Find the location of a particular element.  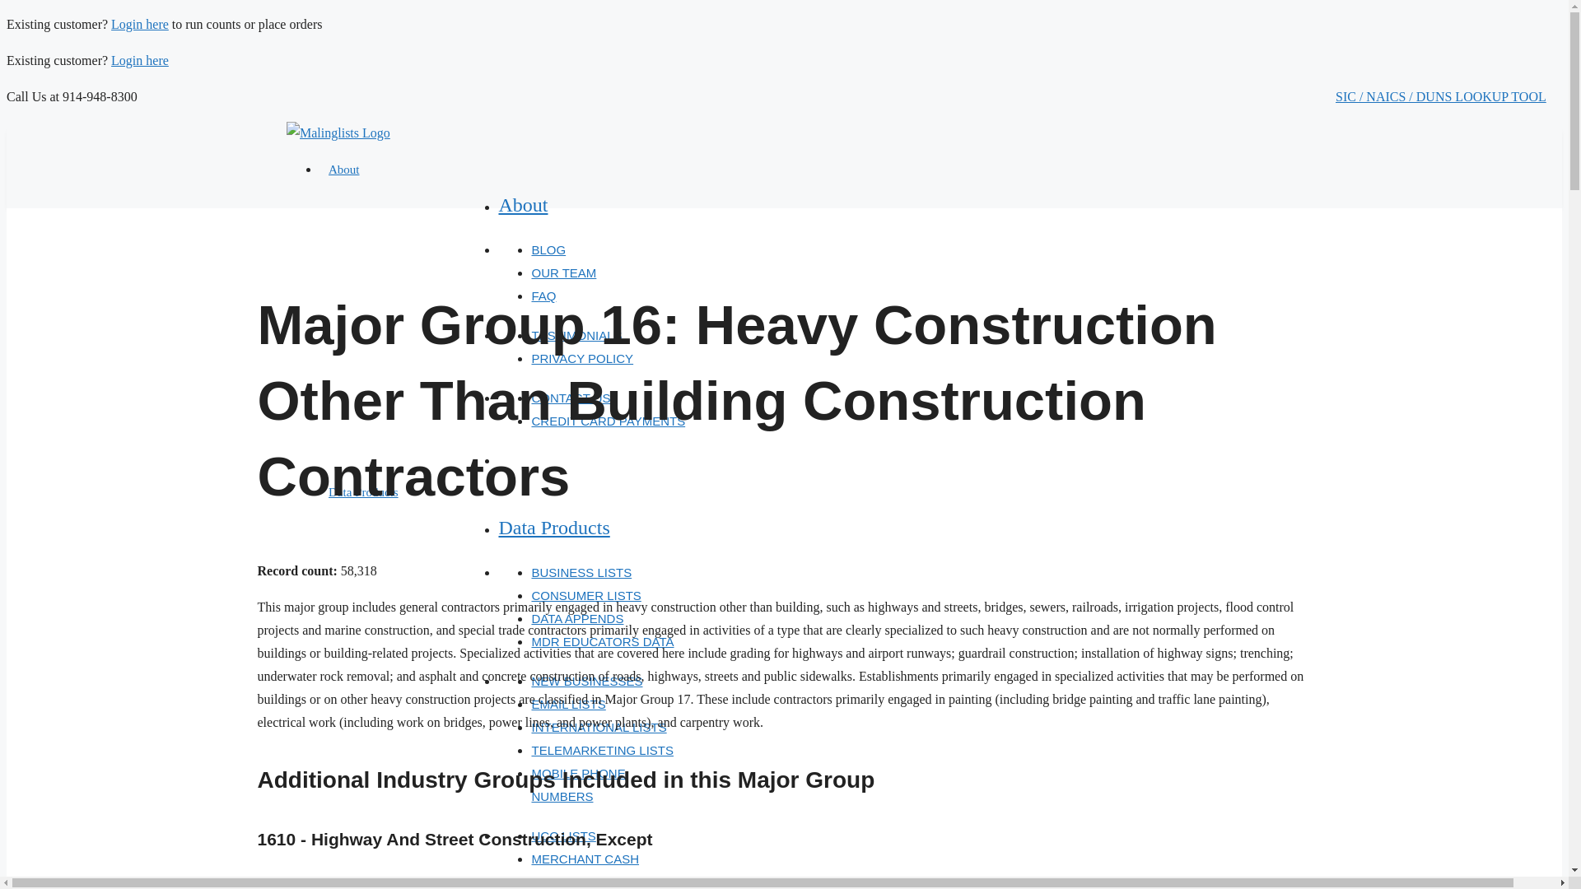

MERCHANT CASH ADVANCE is located at coordinates (585, 870).